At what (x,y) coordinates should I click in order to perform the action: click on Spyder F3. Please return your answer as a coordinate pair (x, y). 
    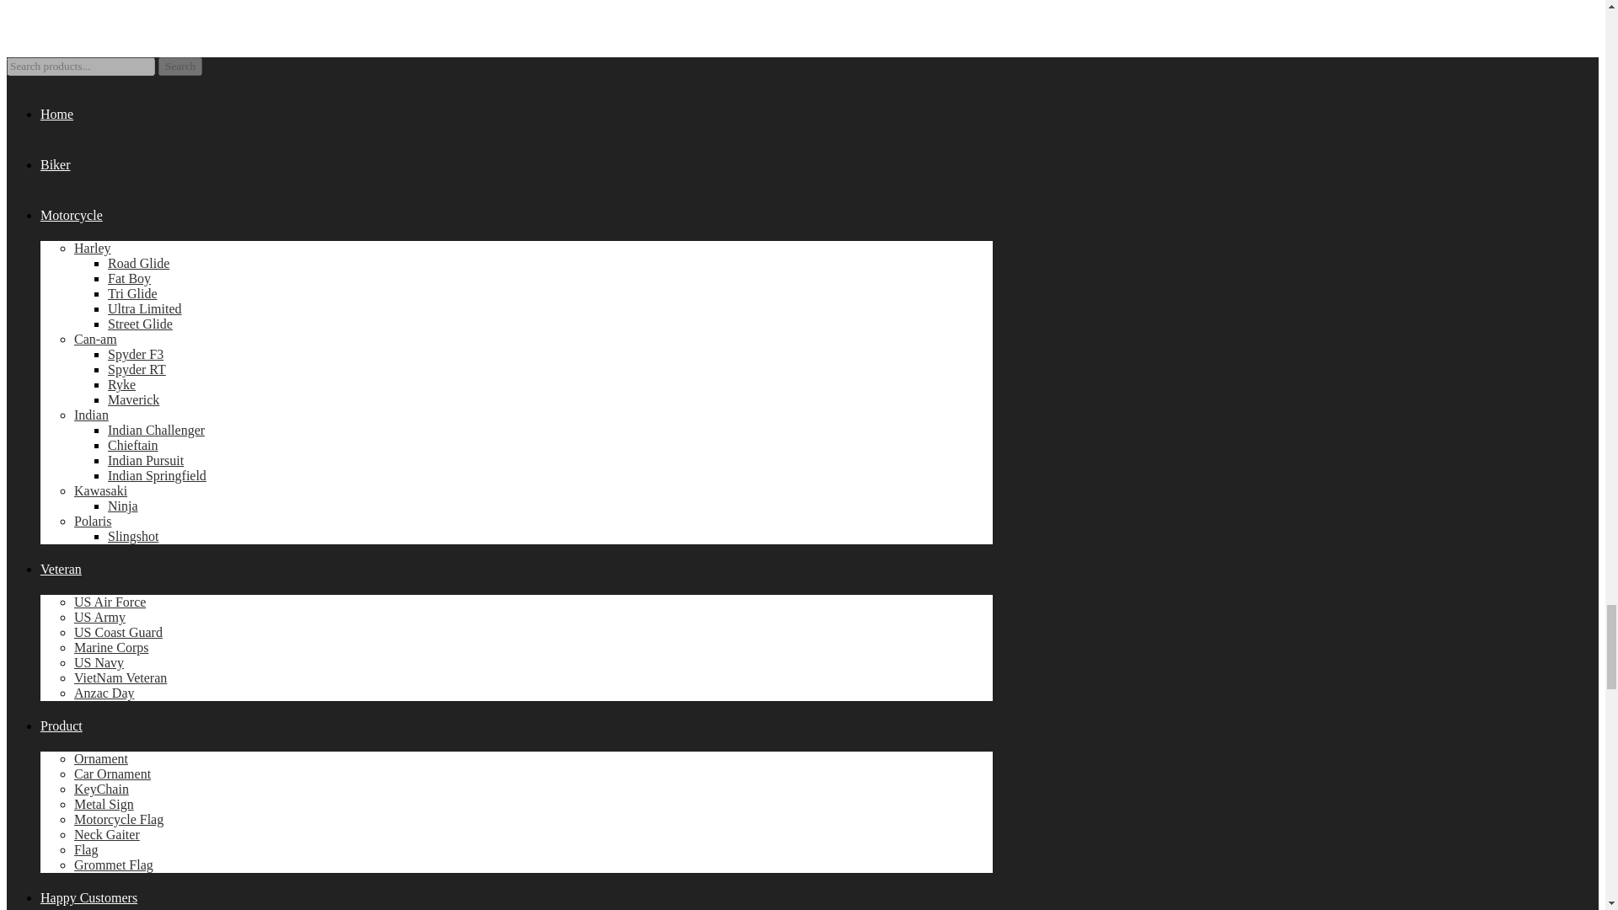
    Looking at the image, I should click on (135, 354).